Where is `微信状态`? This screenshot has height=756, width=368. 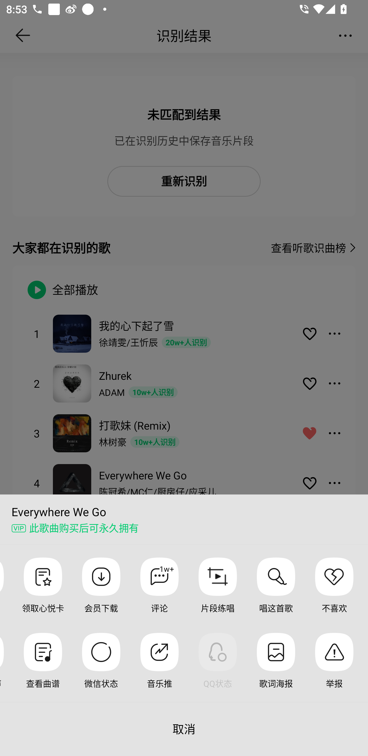 微信状态 is located at coordinates (101, 667).